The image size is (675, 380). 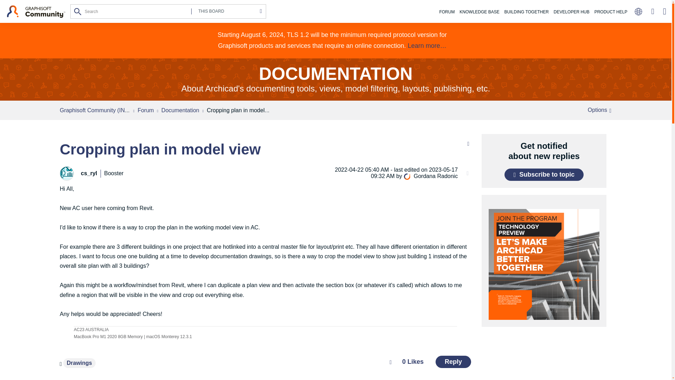 What do you see at coordinates (226, 11) in the screenshot?
I see `Search Granularity` at bounding box center [226, 11].